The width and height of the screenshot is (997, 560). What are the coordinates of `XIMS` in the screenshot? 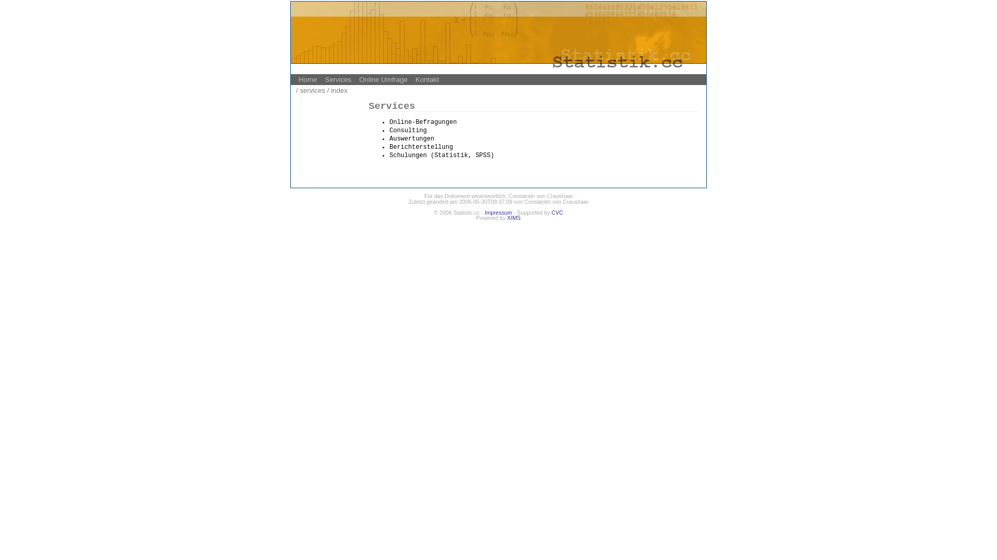 It's located at (514, 218).